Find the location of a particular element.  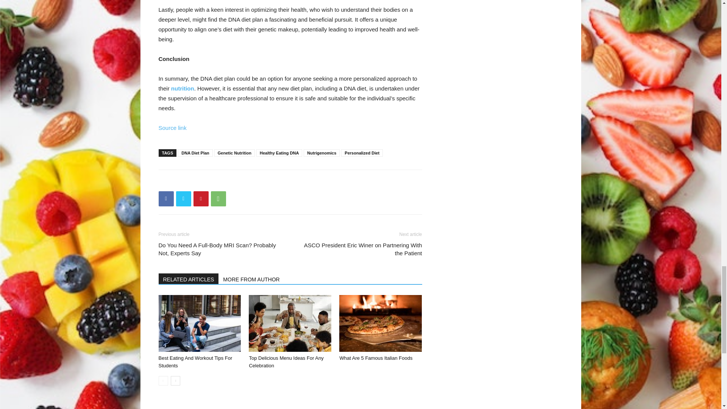

bottomFacebookLike is located at coordinates (215, 182).